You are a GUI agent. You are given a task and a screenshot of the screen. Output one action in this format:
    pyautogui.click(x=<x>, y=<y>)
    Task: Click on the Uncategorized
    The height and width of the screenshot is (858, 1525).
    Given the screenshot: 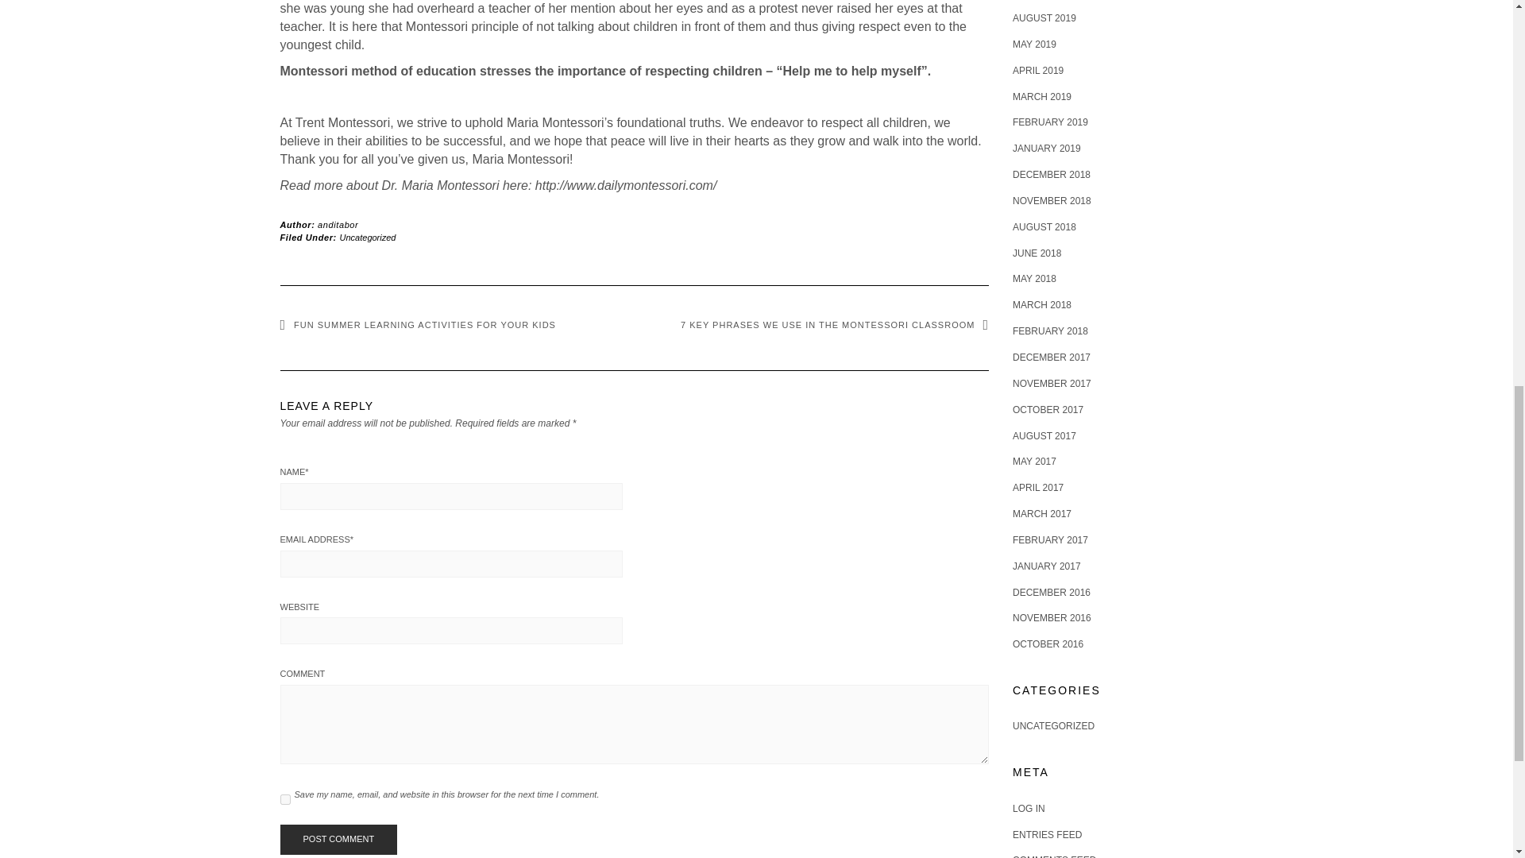 What is the action you would take?
    pyautogui.click(x=369, y=236)
    